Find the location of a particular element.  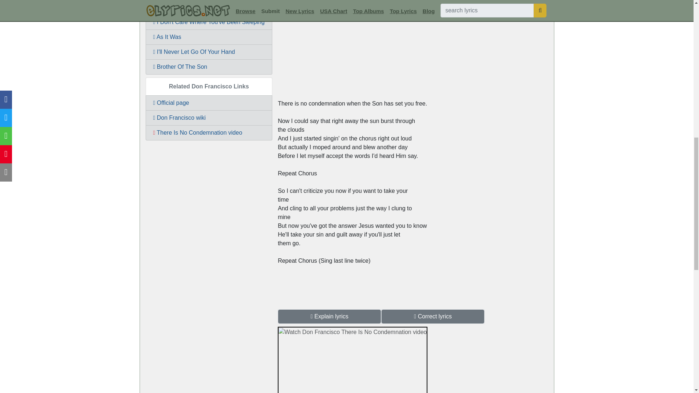

Don Francisco wiki is located at coordinates (209, 118).